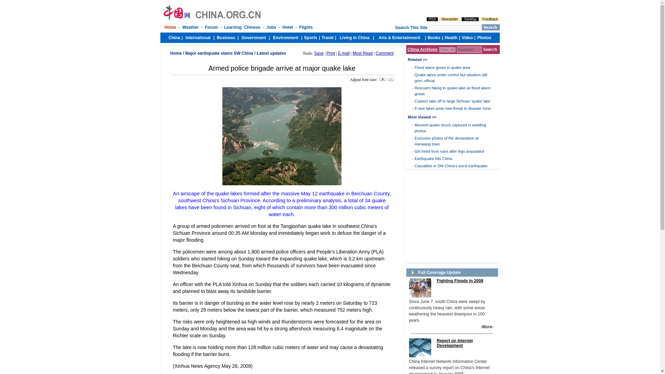 This screenshot has height=374, width=665. Describe the element at coordinates (384, 53) in the screenshot. I see `Comment` at that location.